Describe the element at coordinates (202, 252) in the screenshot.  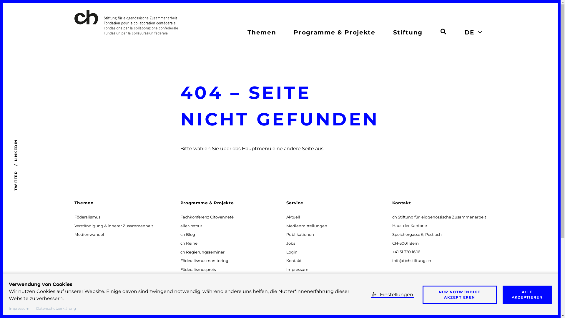
I see `ch Regierungsseminar` at that location.